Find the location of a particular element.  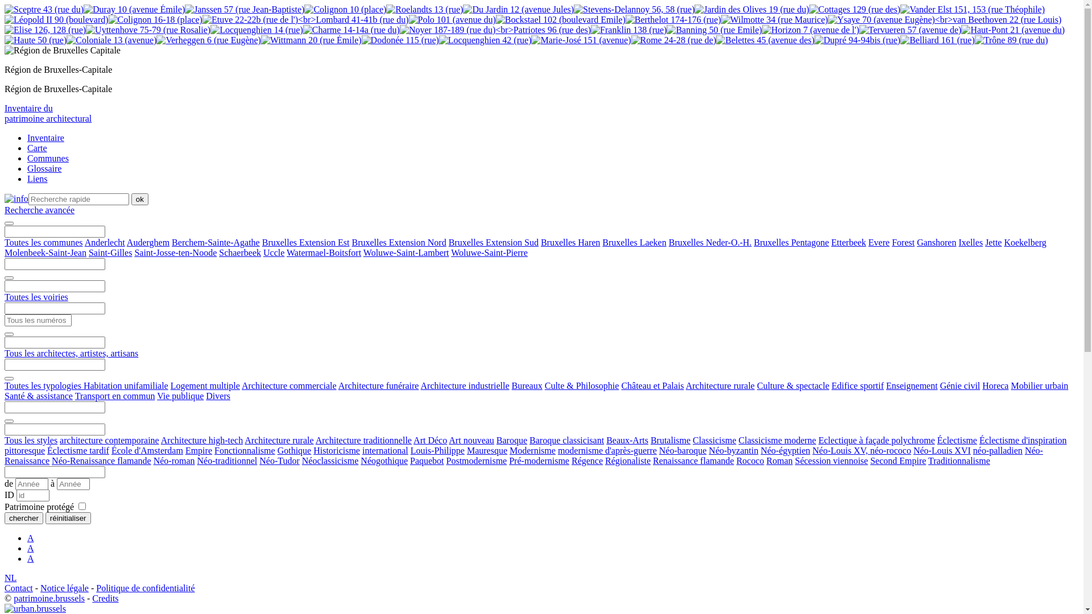

Woluwe-Saint-Pierre is located at coordinates (489, 252).